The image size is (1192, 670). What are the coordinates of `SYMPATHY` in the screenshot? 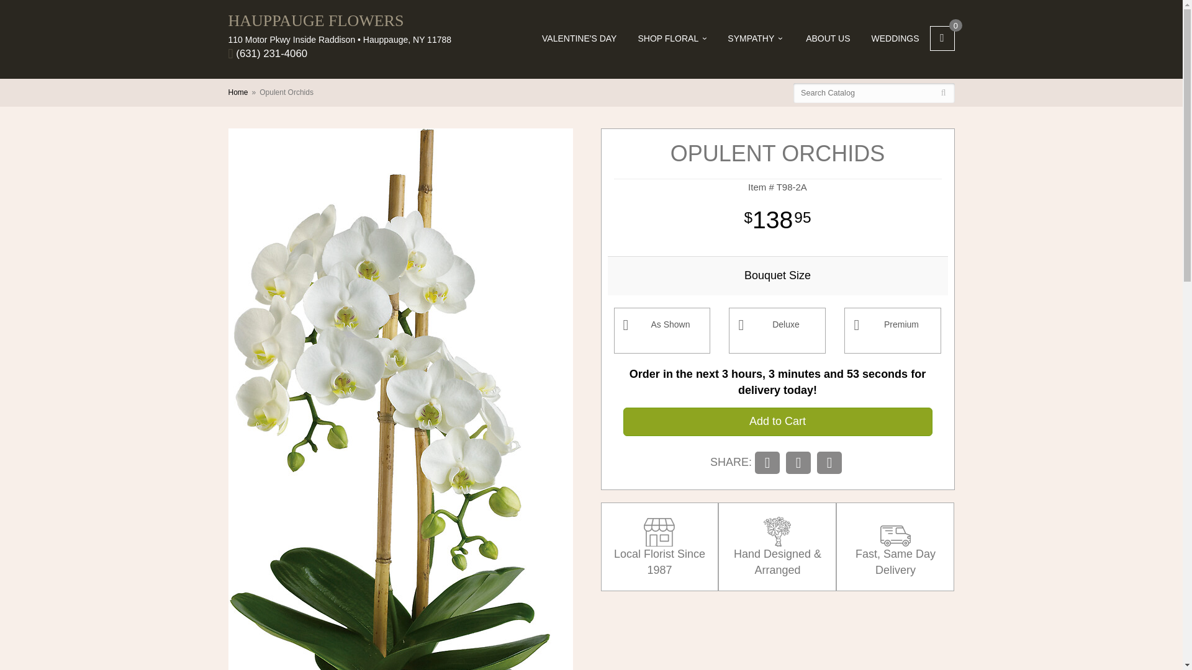 It's located at (755, 38).